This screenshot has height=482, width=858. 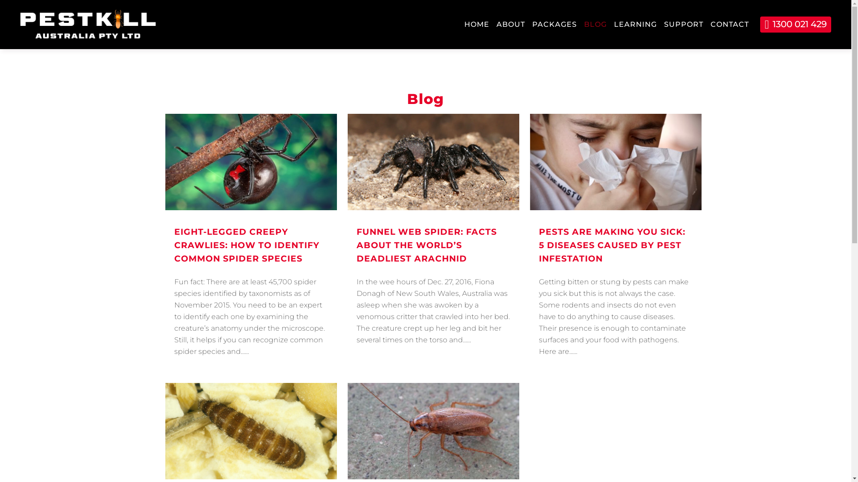 What do you see at coordinates (555, 25) in the screenshot?
I see `PACKAGES` at bounding box center [555, 25].